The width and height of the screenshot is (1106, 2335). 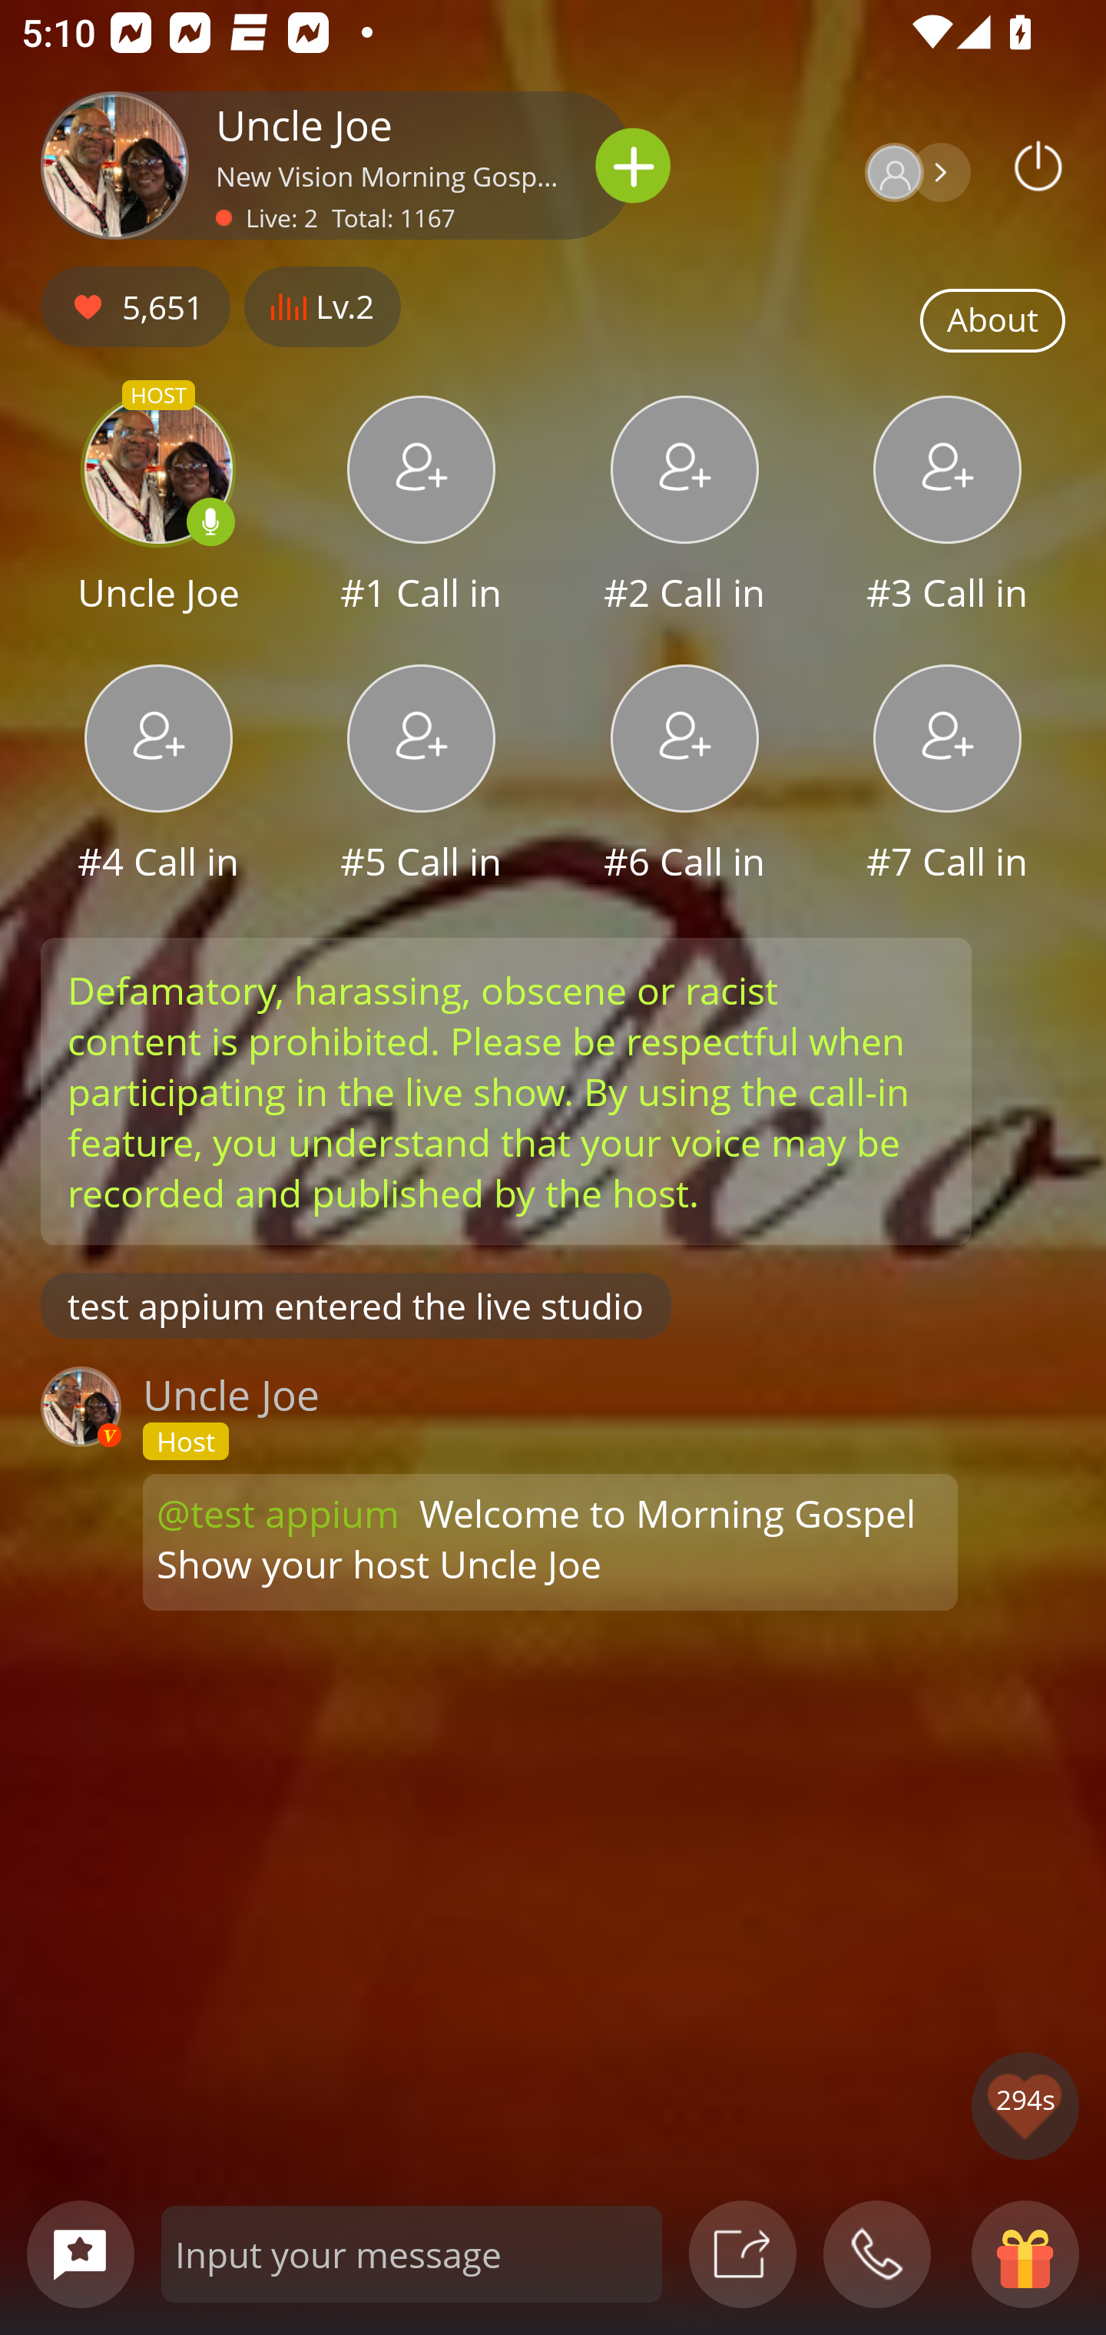 What do you see at coordinates (1038, 165) in the screenshot?
I see `Podbean` at bounding box center [1038, 165].